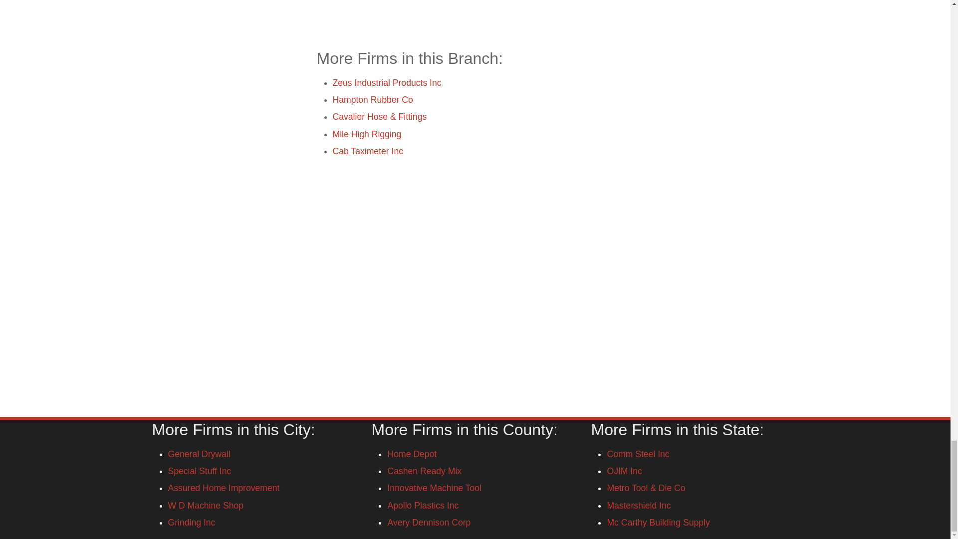 This screenshot has height=539, width=958. What do you see at coordinates (367, 134) in the screenshot?
I see `Mile High Rigging` at bounding box center [367, 134].